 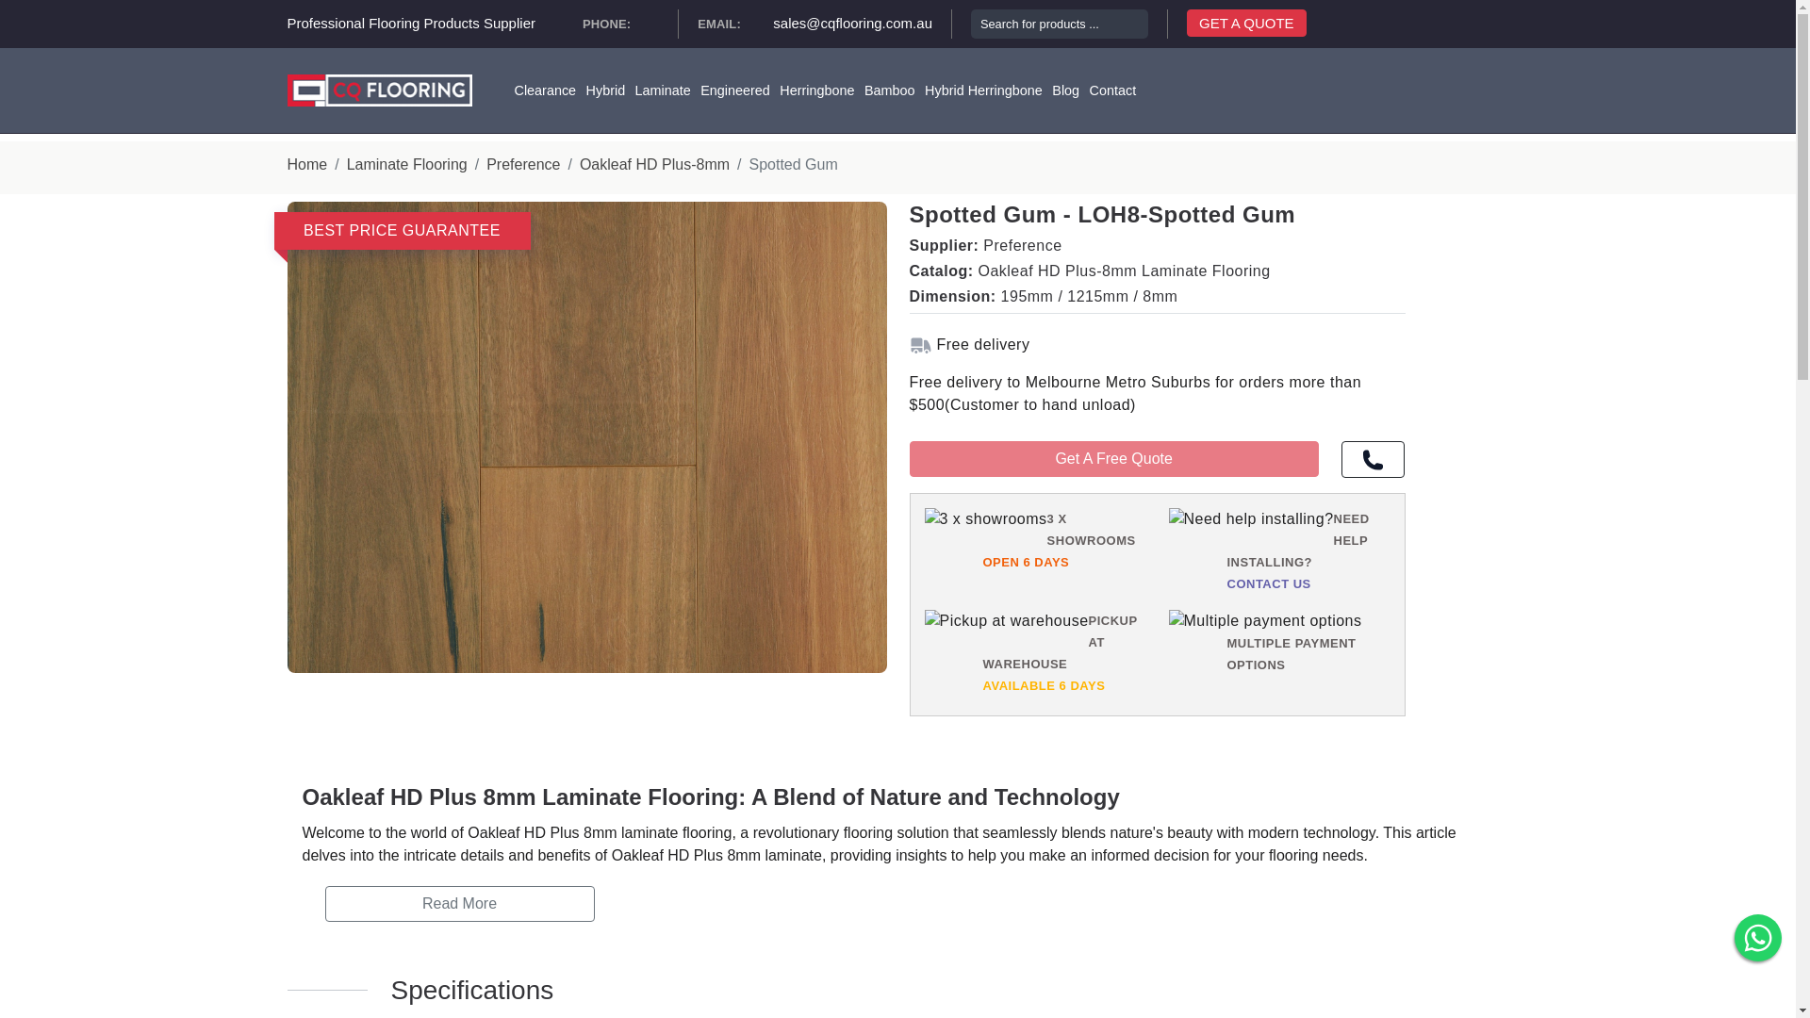 What do you see at coordinates (654, 164) in the screenshot?
I see `Oakleaf HD Plus-8mm` at bounding box center [654, 164].